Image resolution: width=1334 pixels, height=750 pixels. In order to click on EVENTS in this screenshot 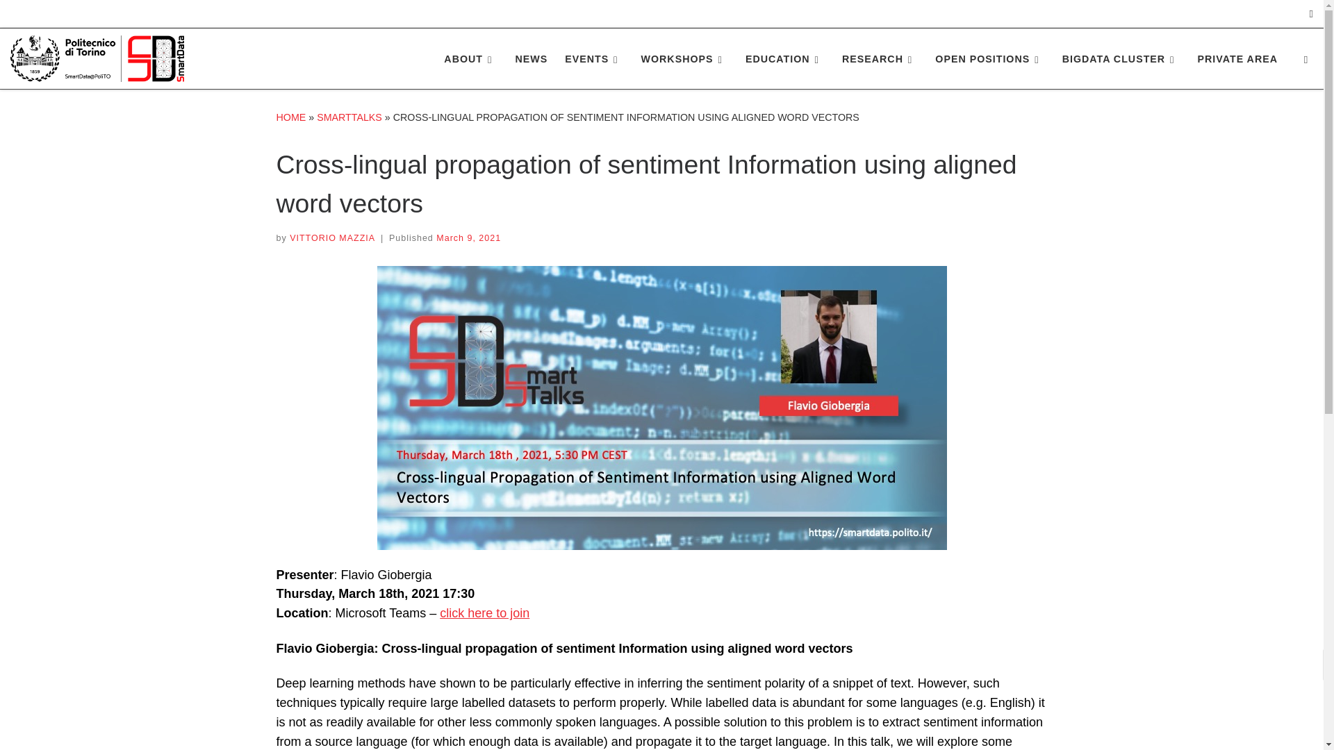, I will do `click(594, 58)`.